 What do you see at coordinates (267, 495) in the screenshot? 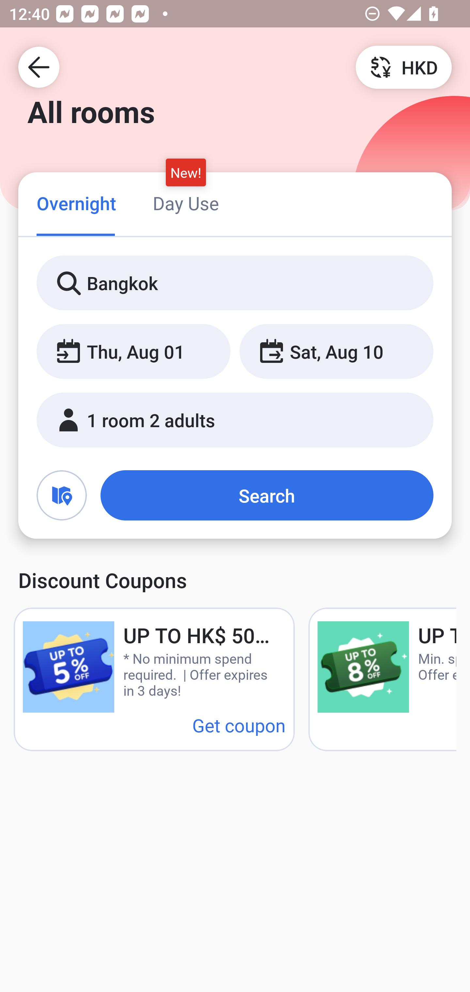
I see `Search` at bounding box center [267, 495].